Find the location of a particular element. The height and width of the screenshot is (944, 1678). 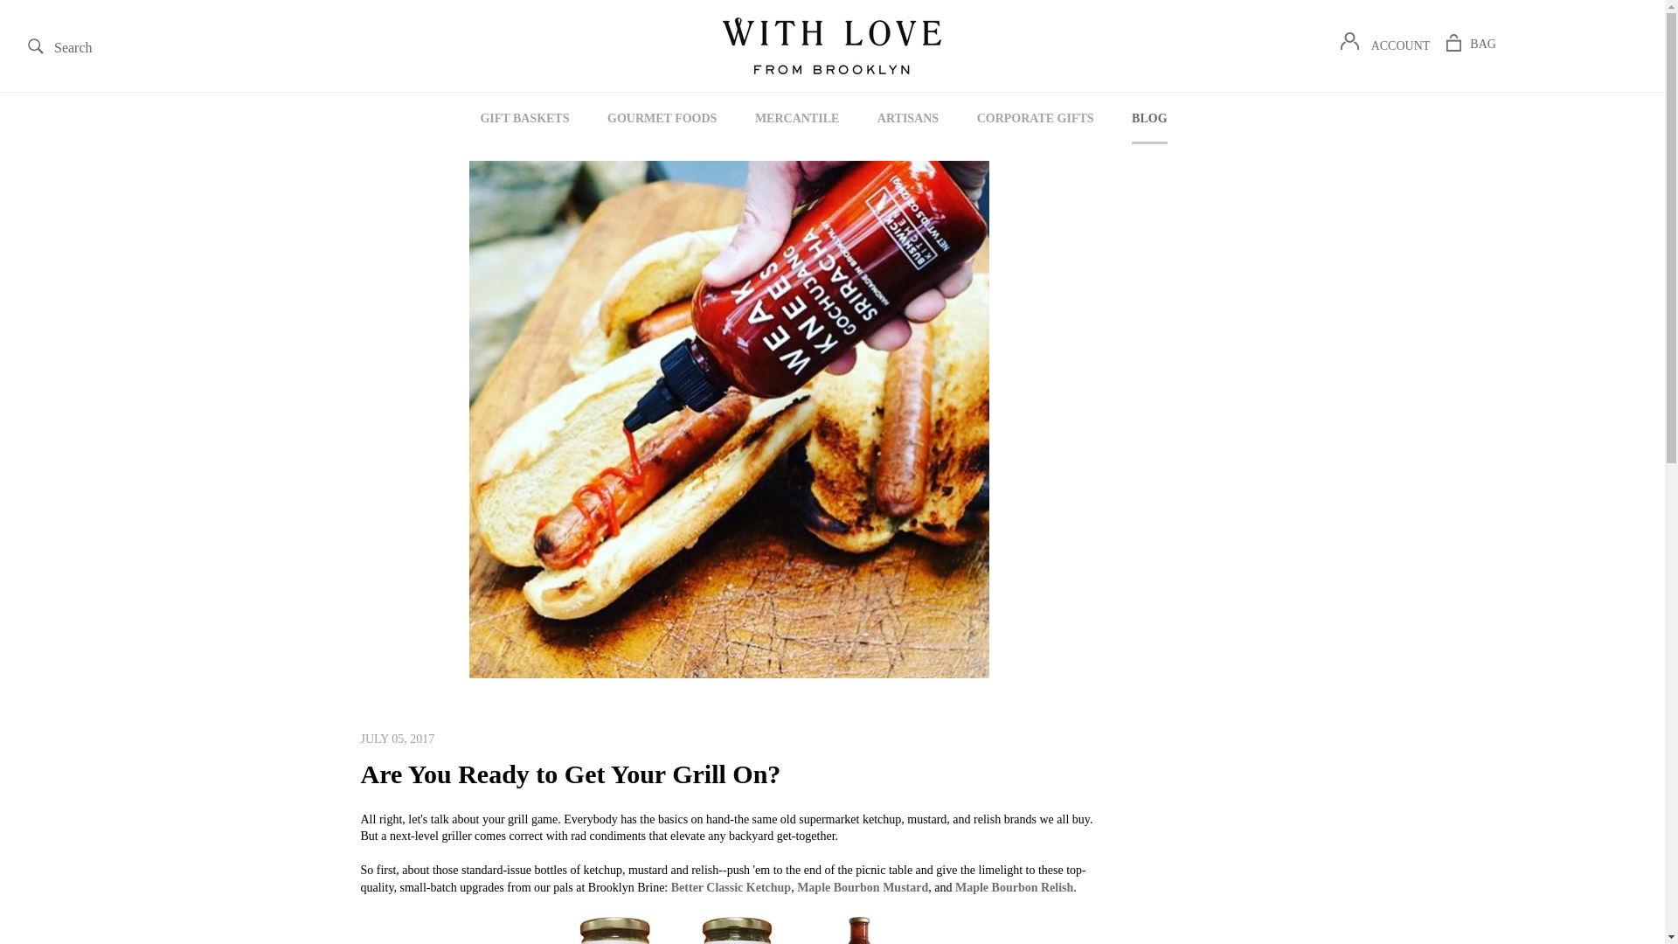

GOURMET FOODS is located at coordinates (729, 928).